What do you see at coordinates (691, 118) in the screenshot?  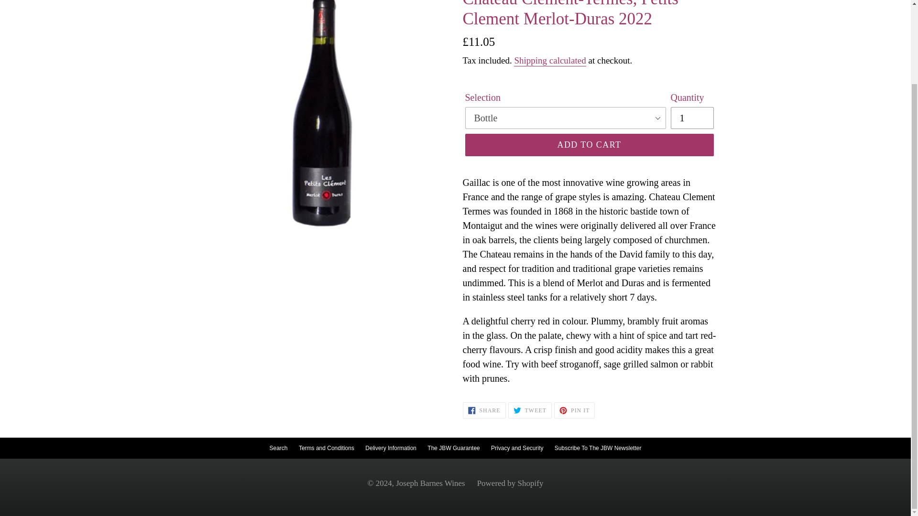 I see `1` at bounding box center [691, 118].